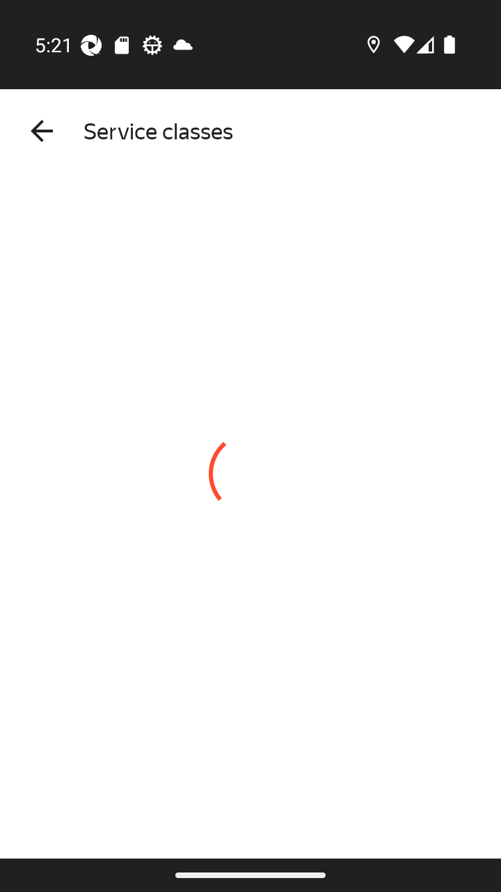 This screenshot has height=892, width=501. Describe the element at coordinates (42, 131) in the screenshot. I see `Back` at that location.